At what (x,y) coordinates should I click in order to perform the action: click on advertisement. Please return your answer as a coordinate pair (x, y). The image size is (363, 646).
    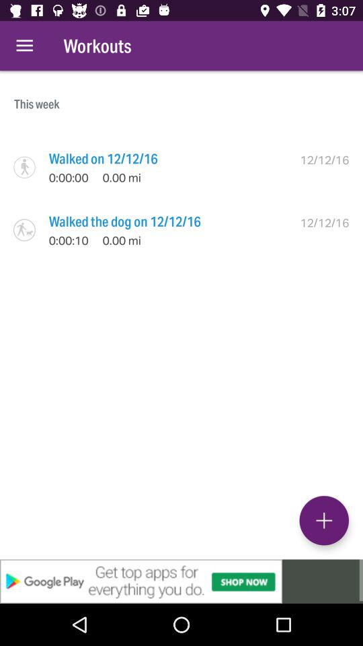
    Looking at the image, I should click on (182, 581).